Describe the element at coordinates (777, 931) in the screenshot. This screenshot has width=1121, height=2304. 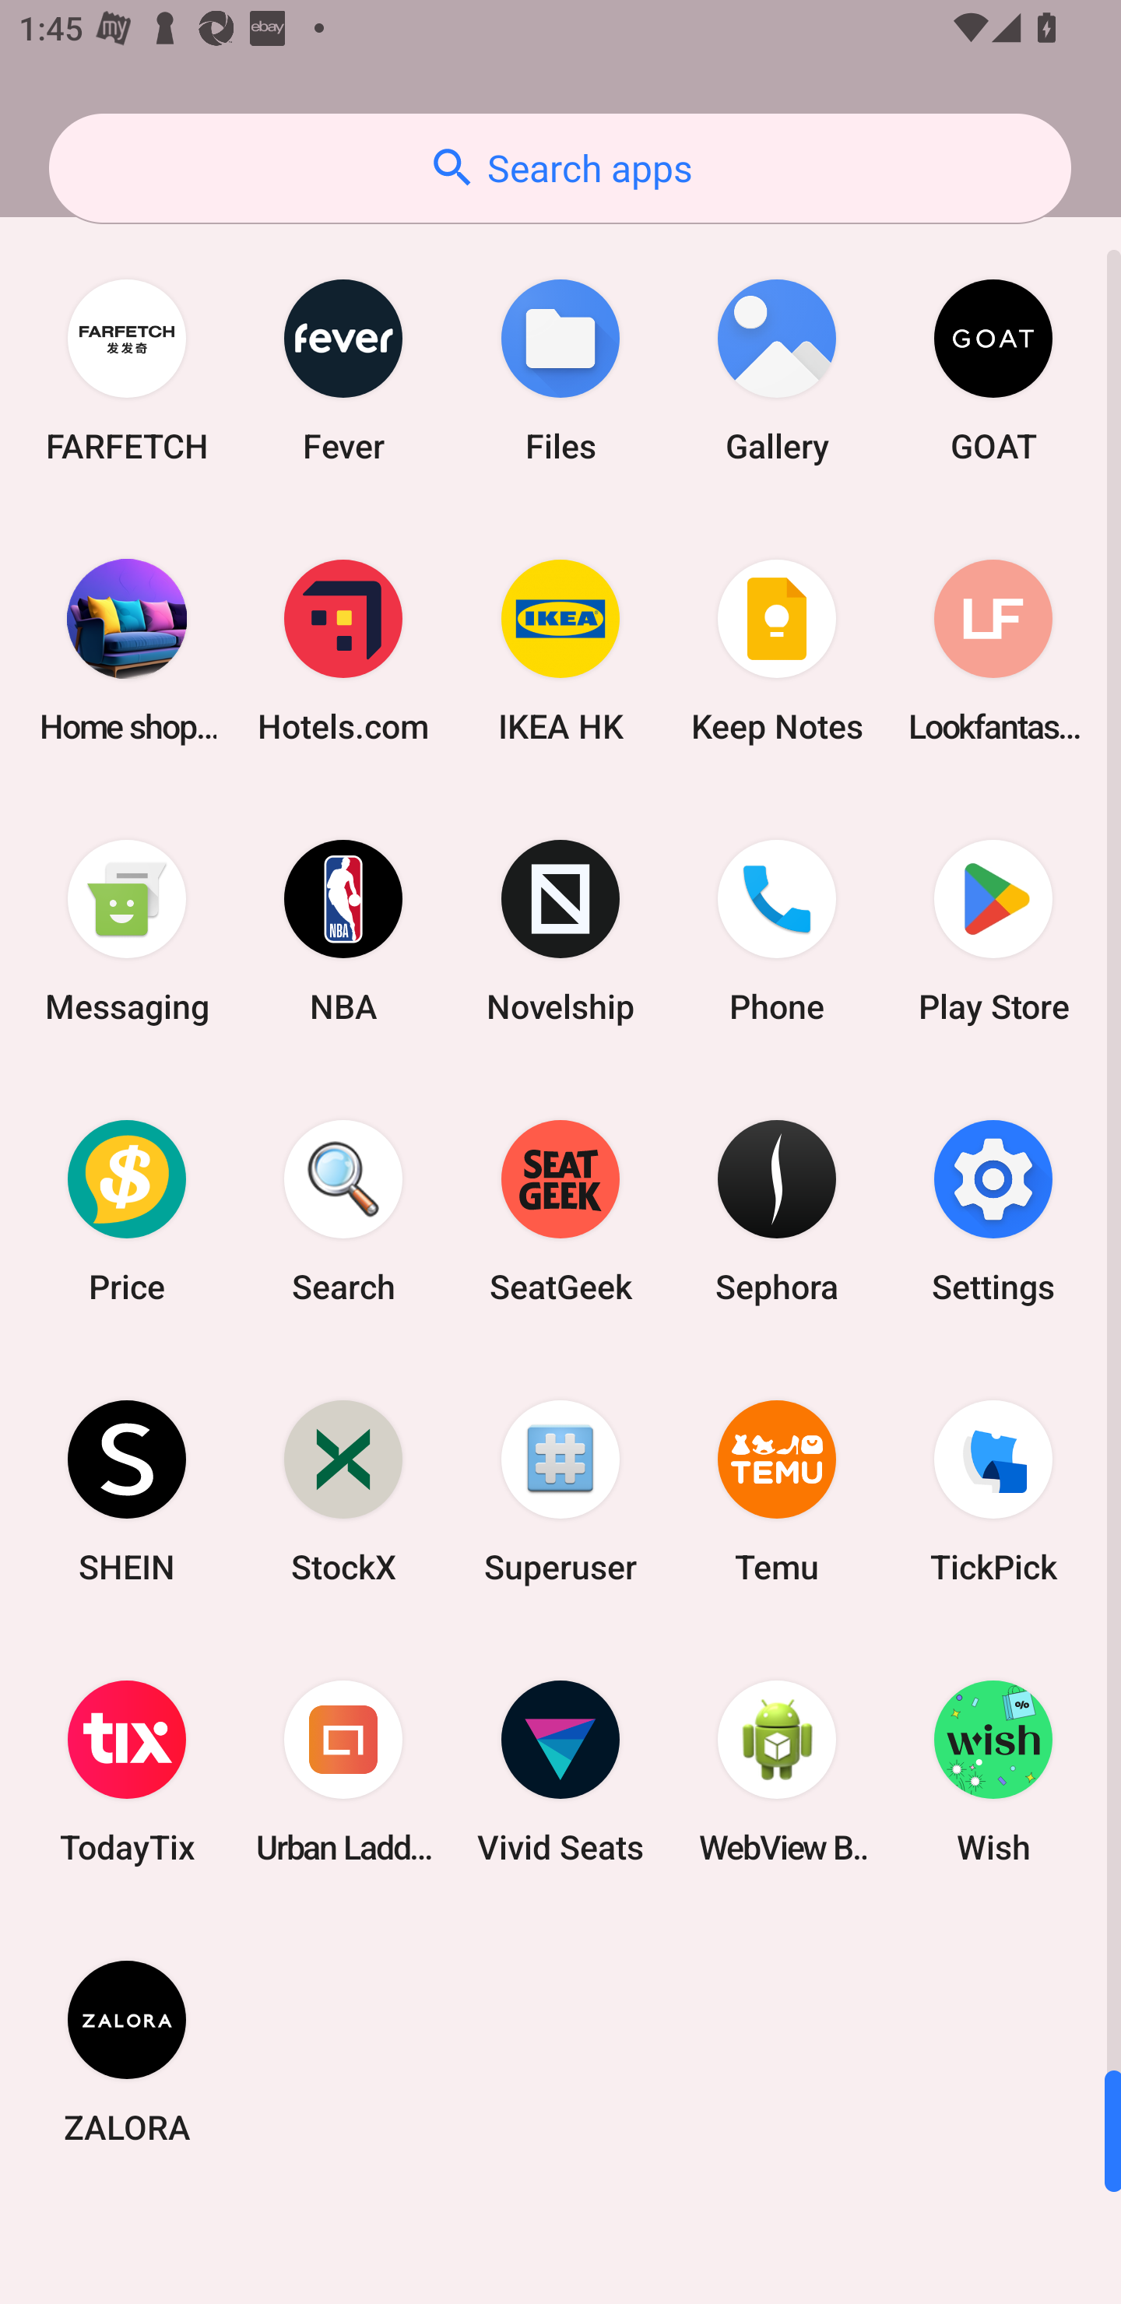
I see `Phone` at that location.